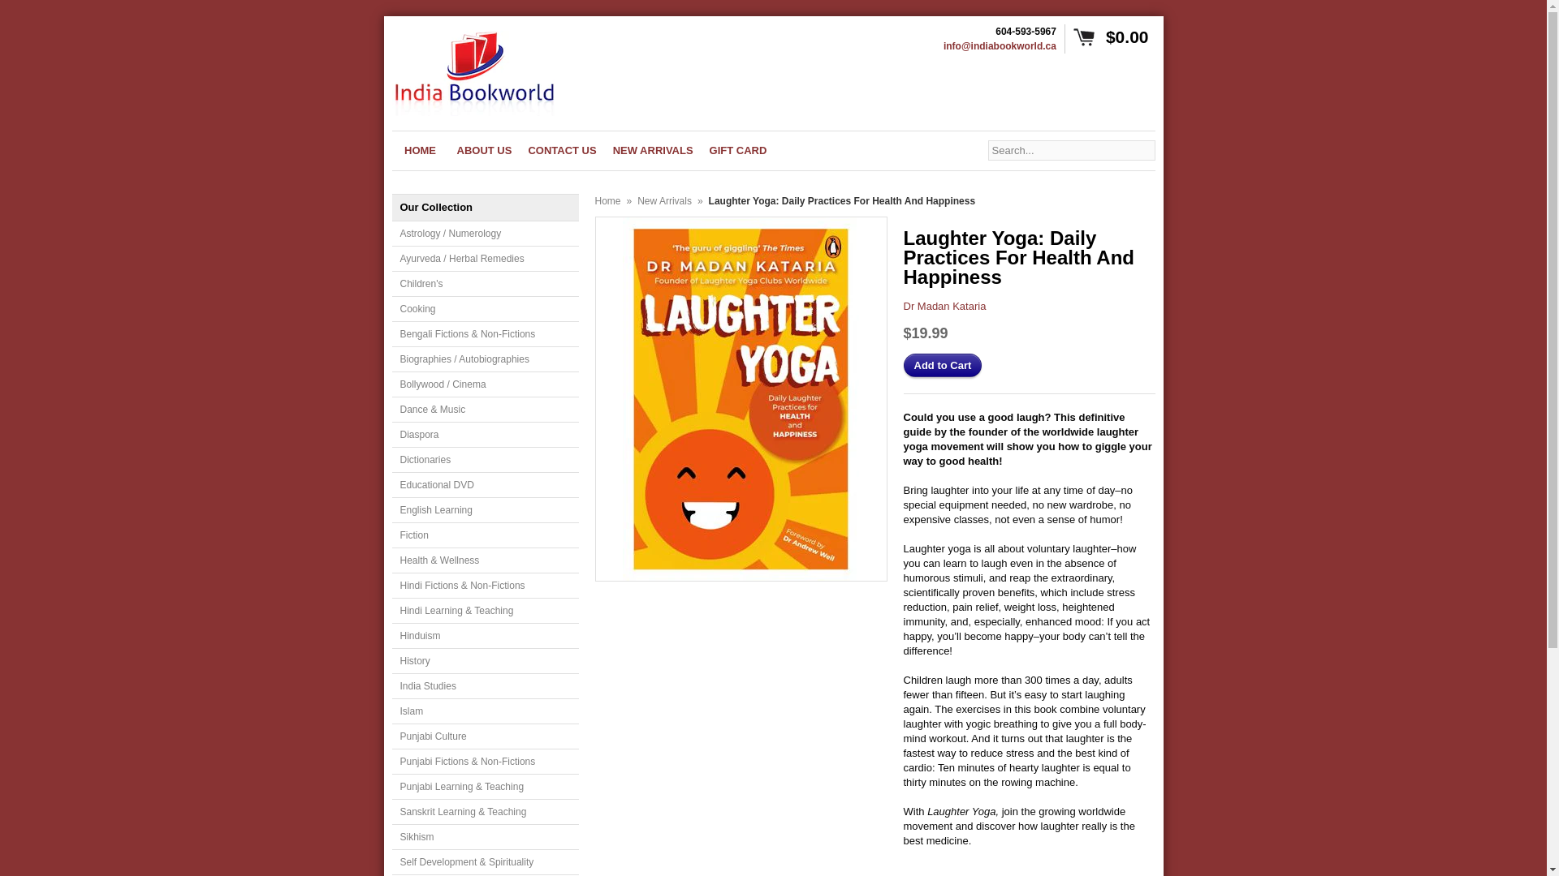 The image size is (1559, 876). I want to click on Children's, so click(484, 284).